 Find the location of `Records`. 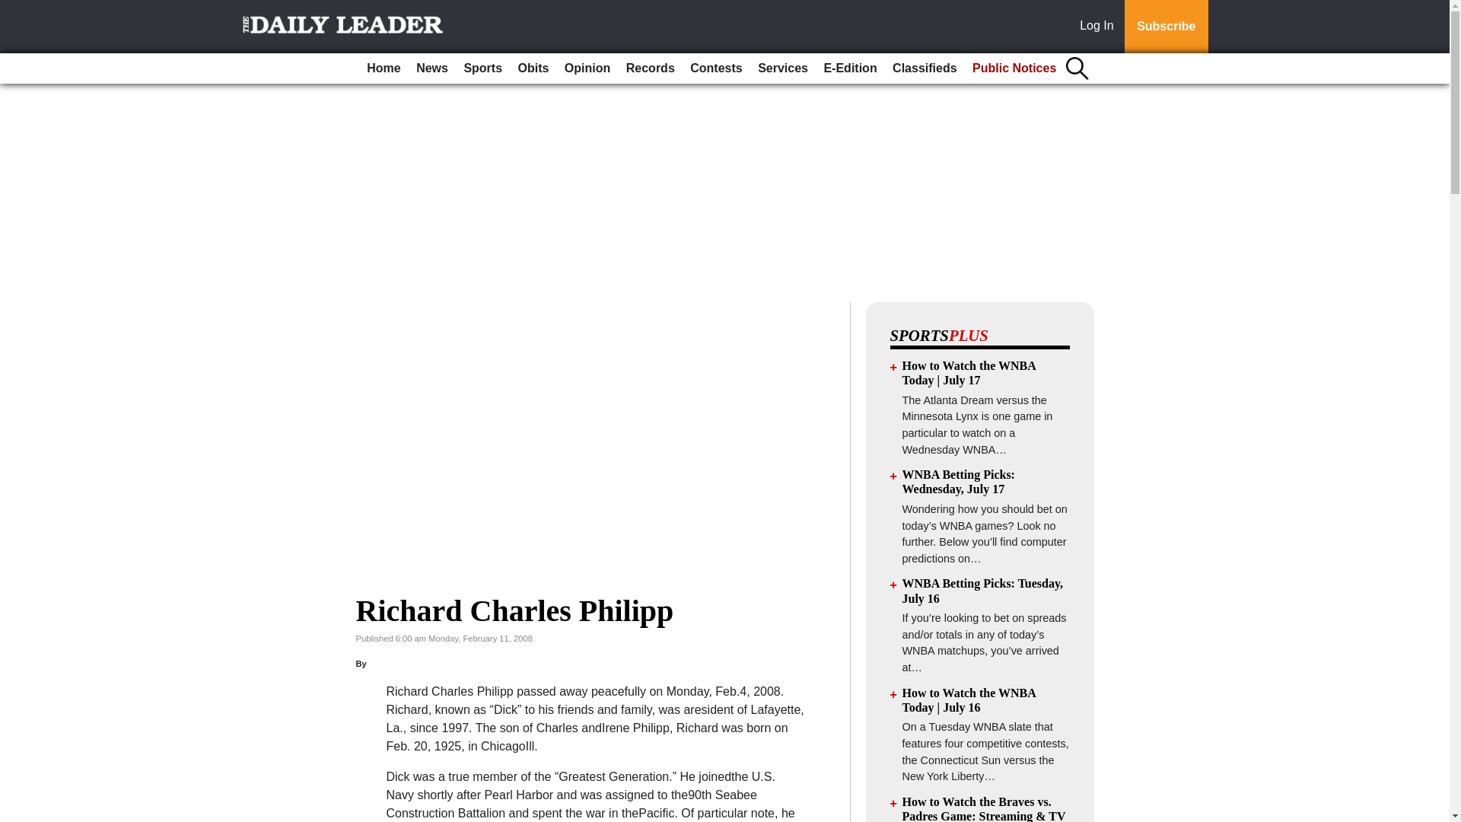

Records is located at coordinates (650, 68).